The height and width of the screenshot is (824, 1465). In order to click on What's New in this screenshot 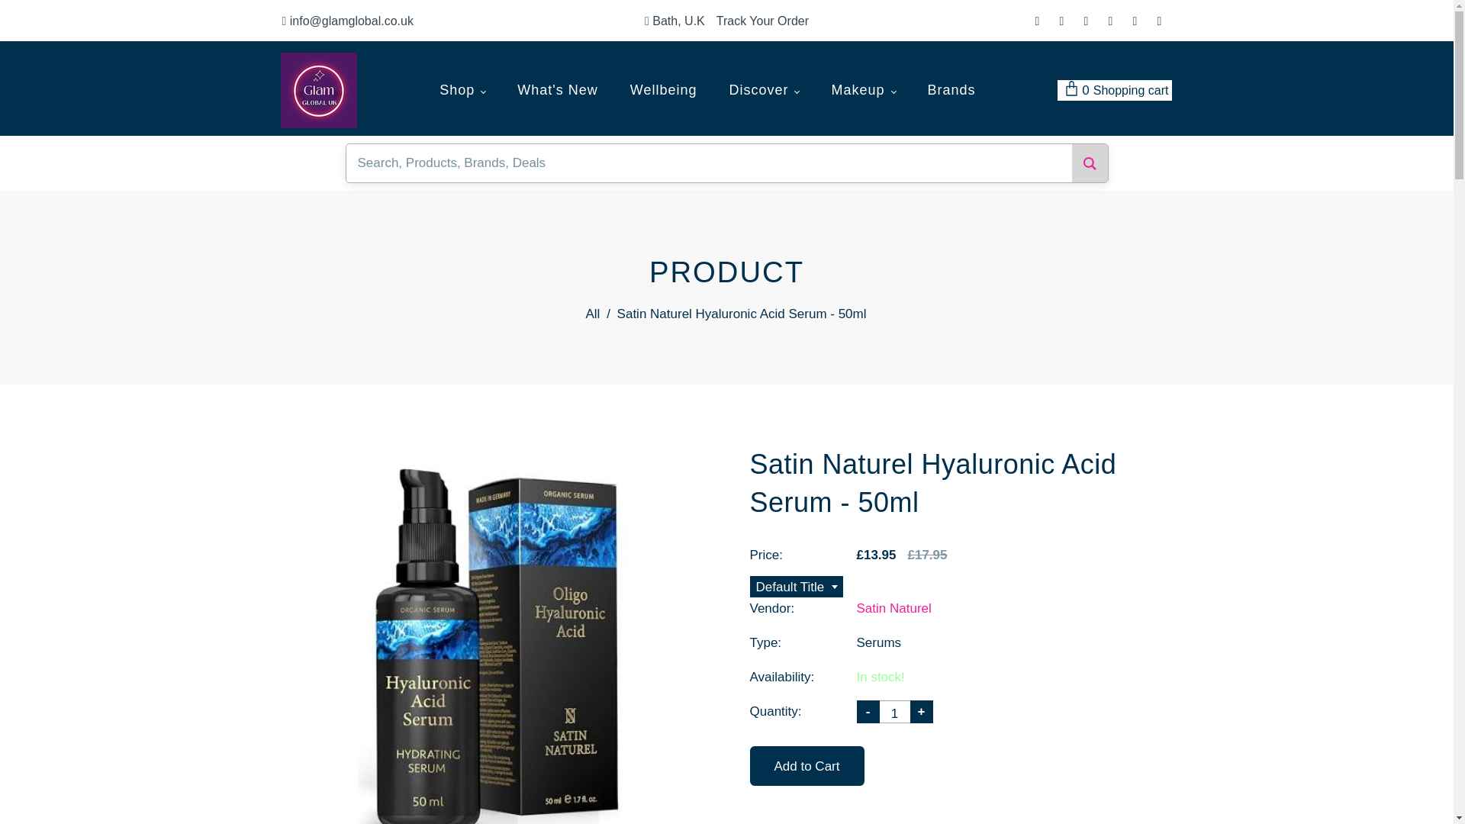, I will do `click(557, 90)`.